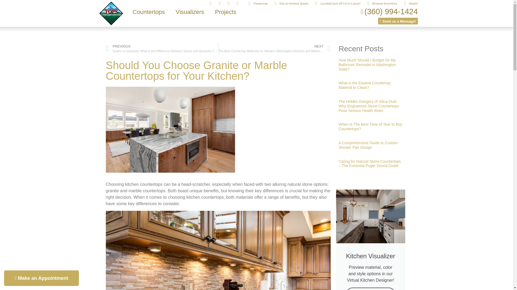 The width and height of the screenshot is (517, 290). What do you see at coordinates (409, 3) in the screenshot?
I see `Deals!` at bounding box center [409, 3].